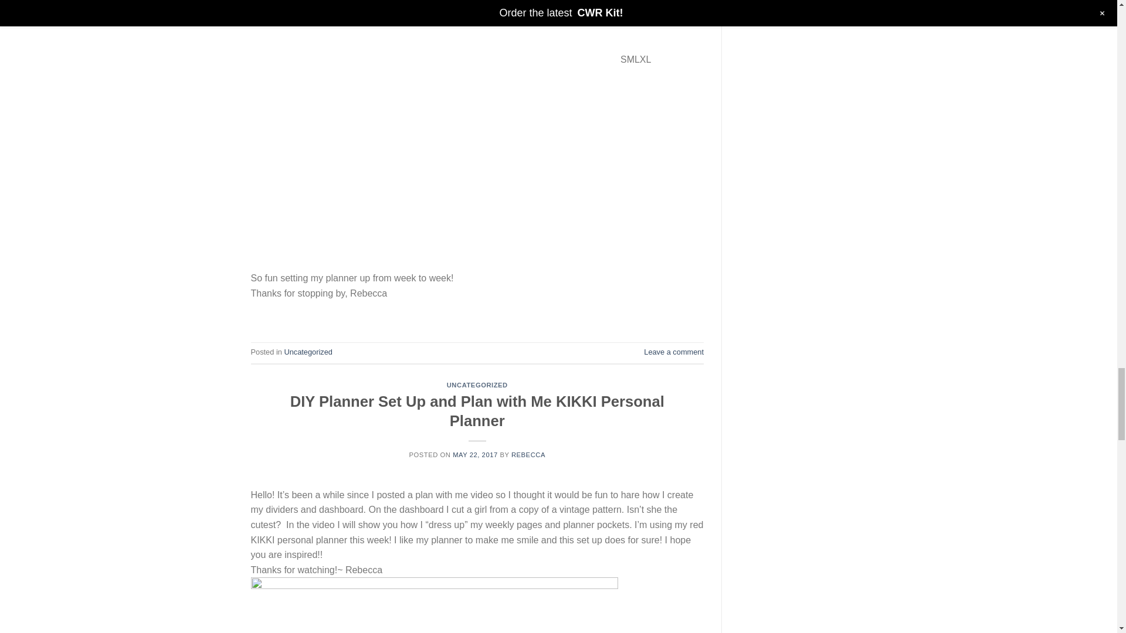 The image size is (1126, 633). I want to click on REBECCA, so click(528, 455).